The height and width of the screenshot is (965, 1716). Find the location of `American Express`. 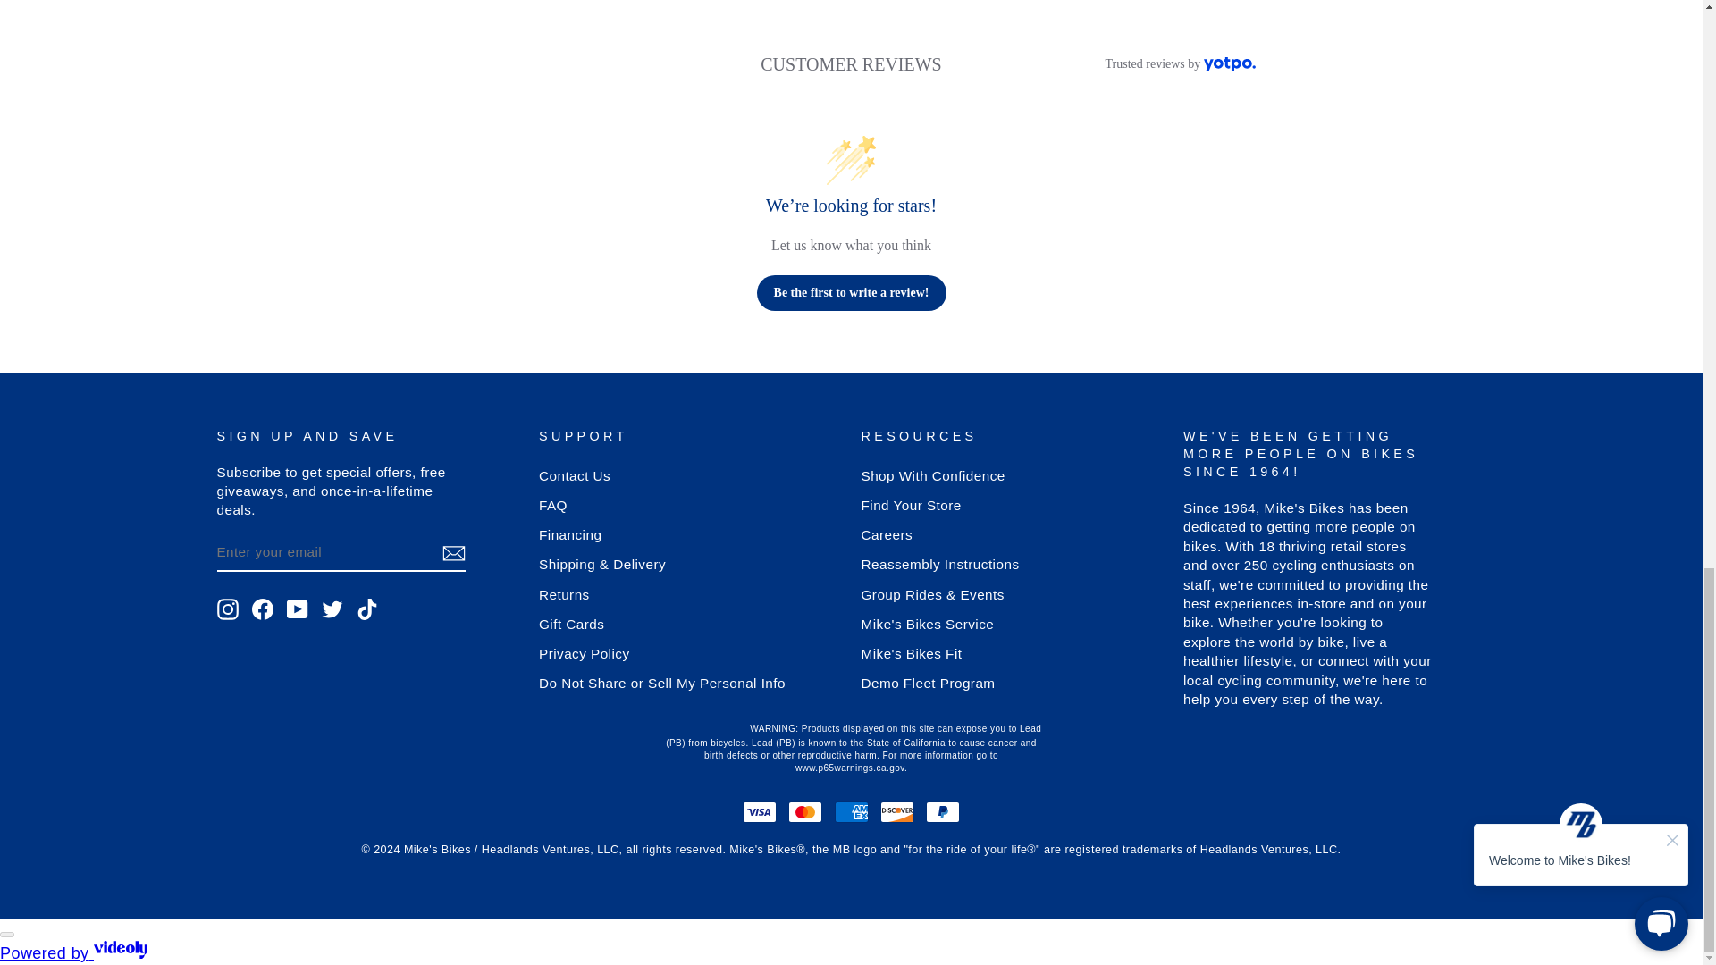

American Express is located at coordinates (851, 812).